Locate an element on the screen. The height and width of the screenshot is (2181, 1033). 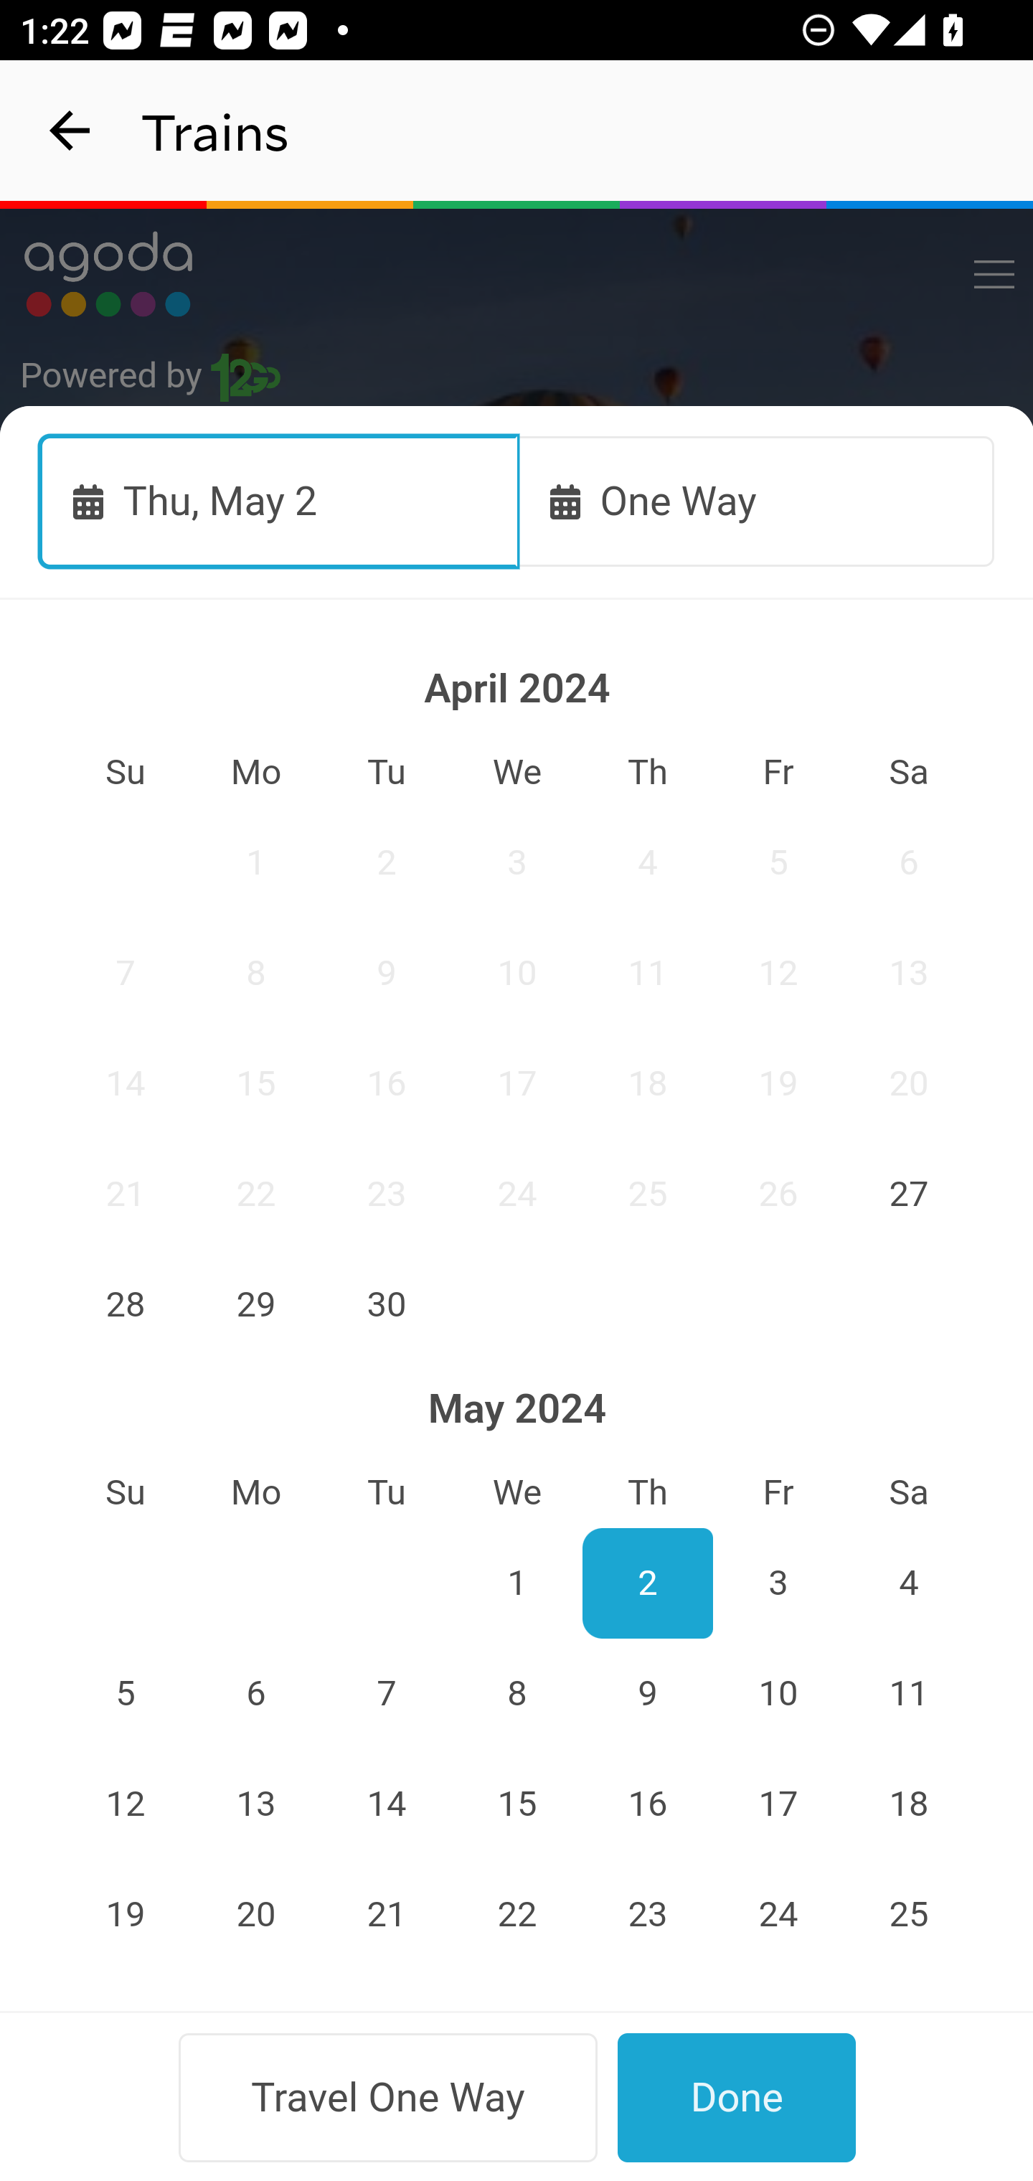
28 is located at coordinates (125, 1304).